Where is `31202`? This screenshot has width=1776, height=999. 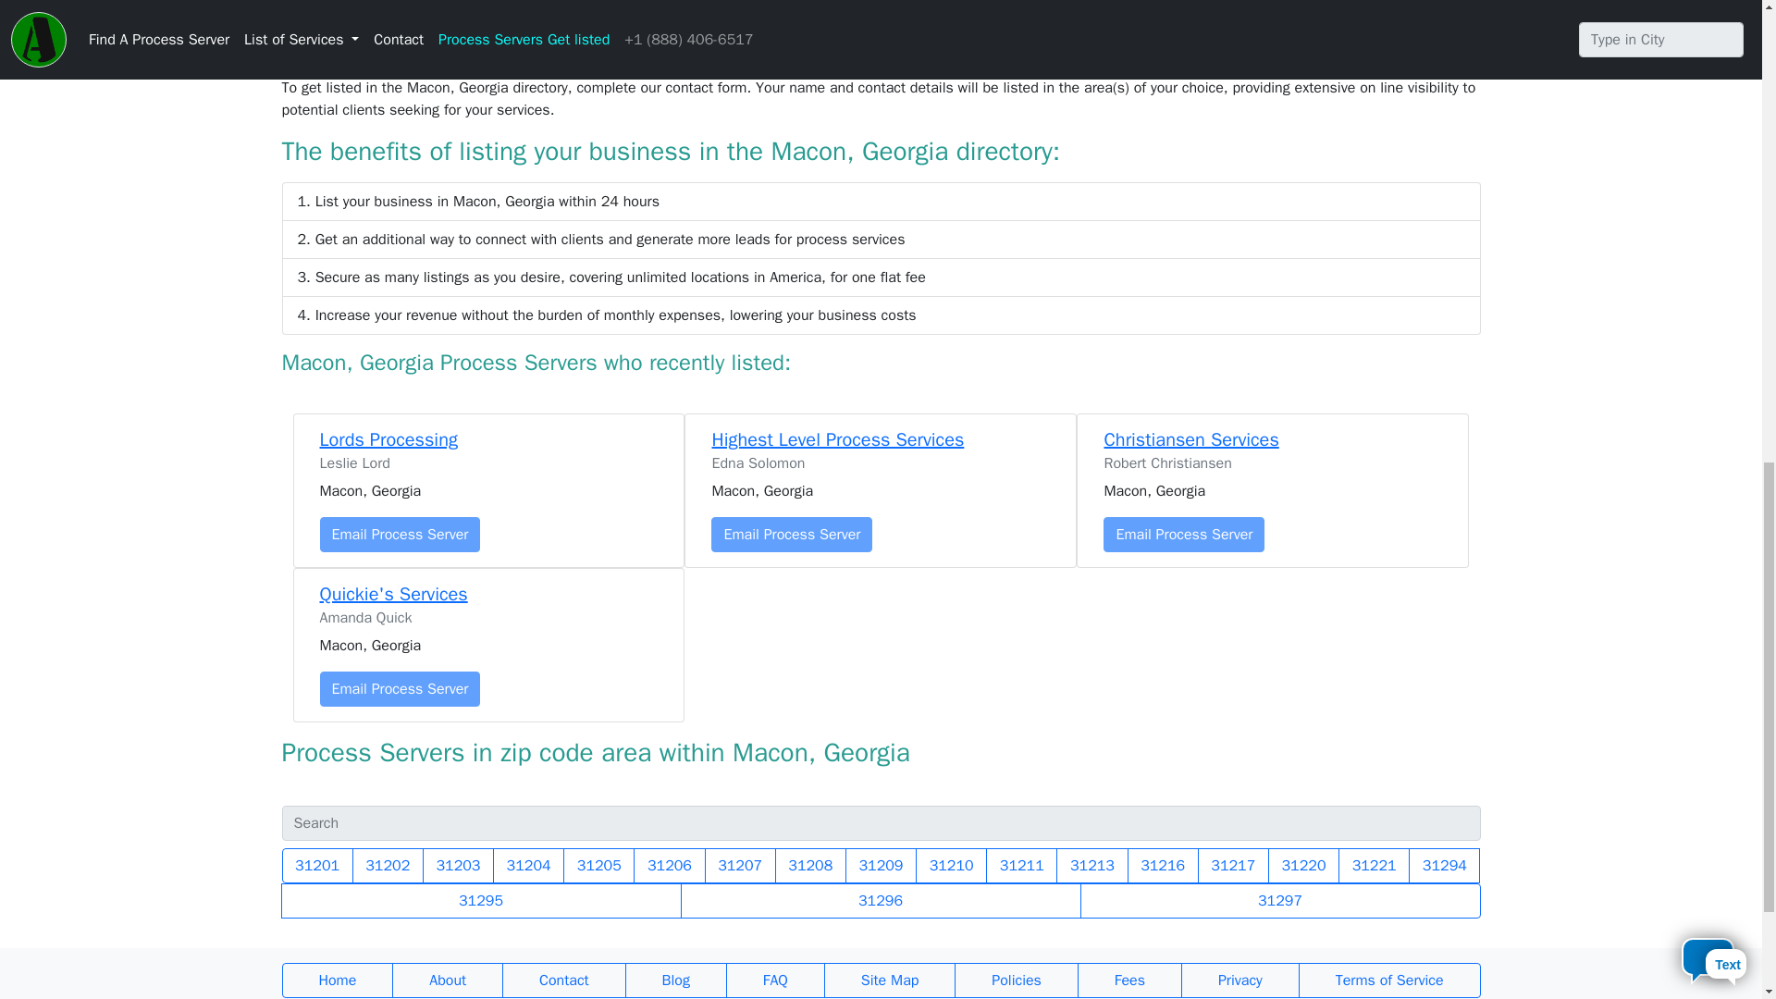 31202 is located at coordinates (388, 865).